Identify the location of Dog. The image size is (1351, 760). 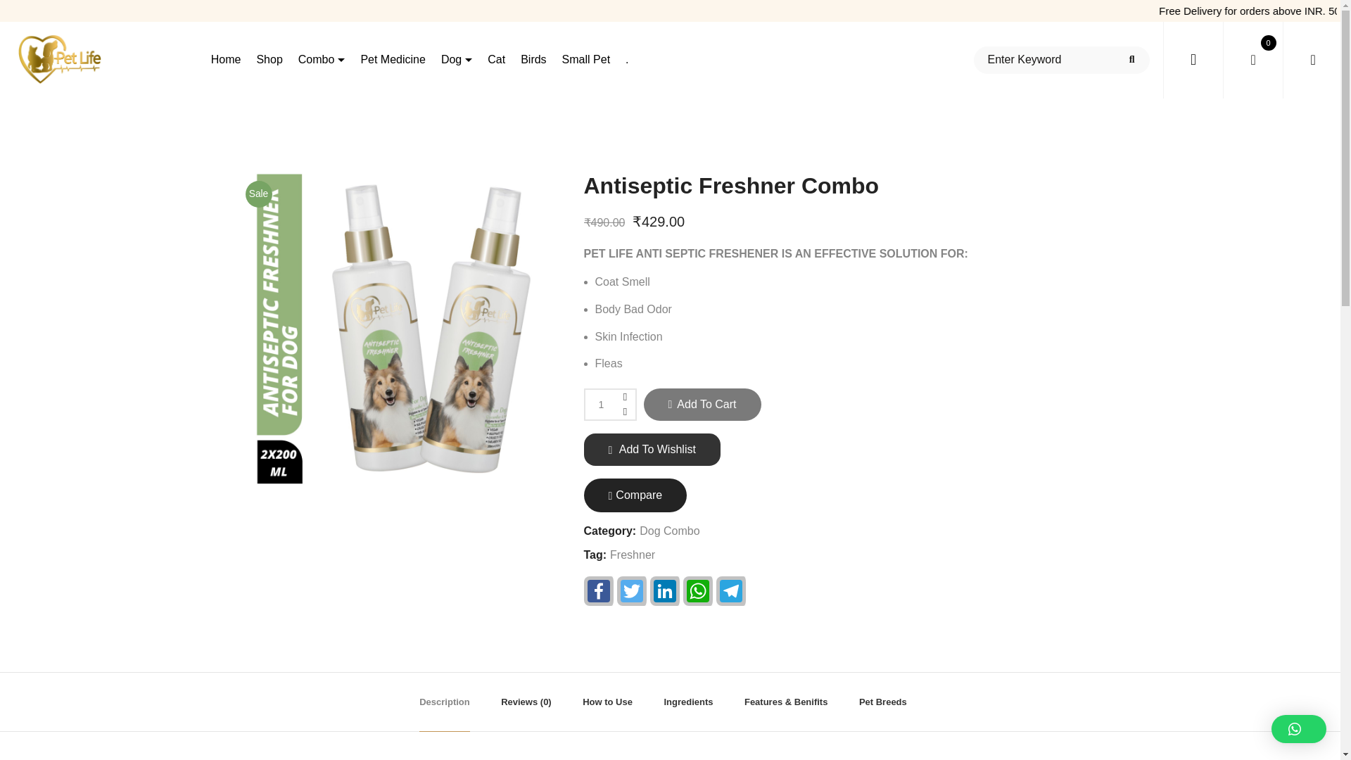
(456, 61).